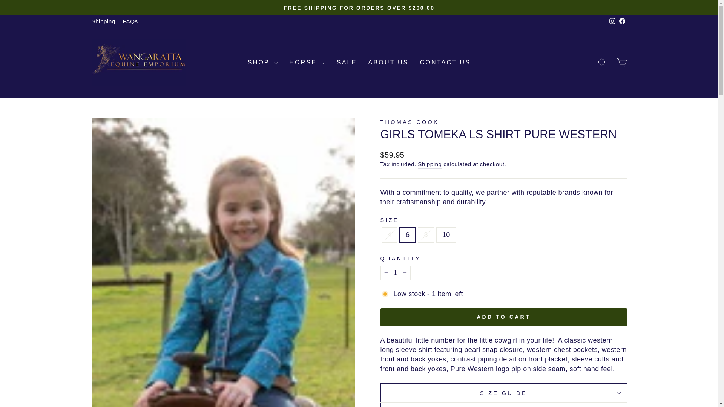 This screenshot has height=407, width=724. What do you see at coordinates (612, 21) in the screenshot?
I see `instagram` at bounding box center [612, 21].